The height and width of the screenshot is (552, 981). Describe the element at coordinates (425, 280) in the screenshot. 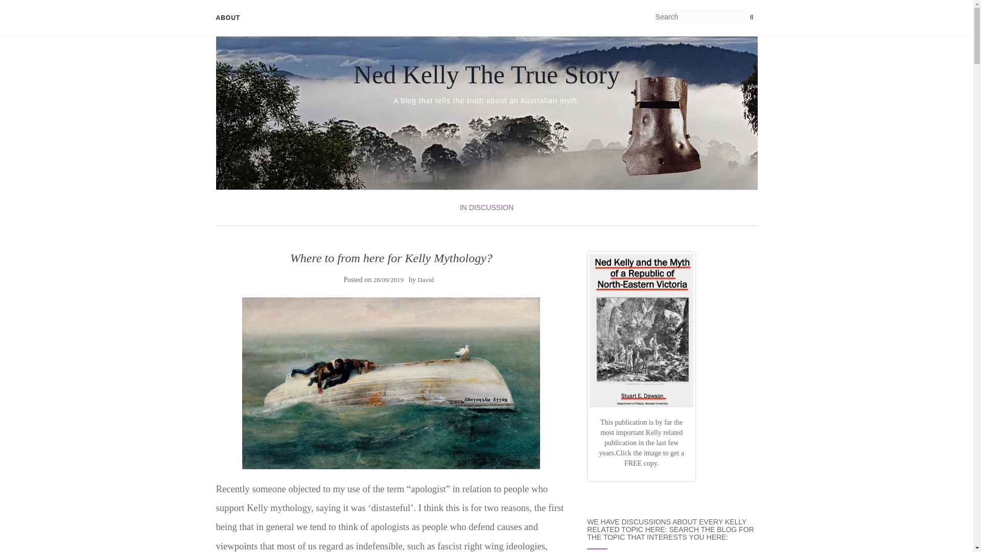

I see `David` at that location.